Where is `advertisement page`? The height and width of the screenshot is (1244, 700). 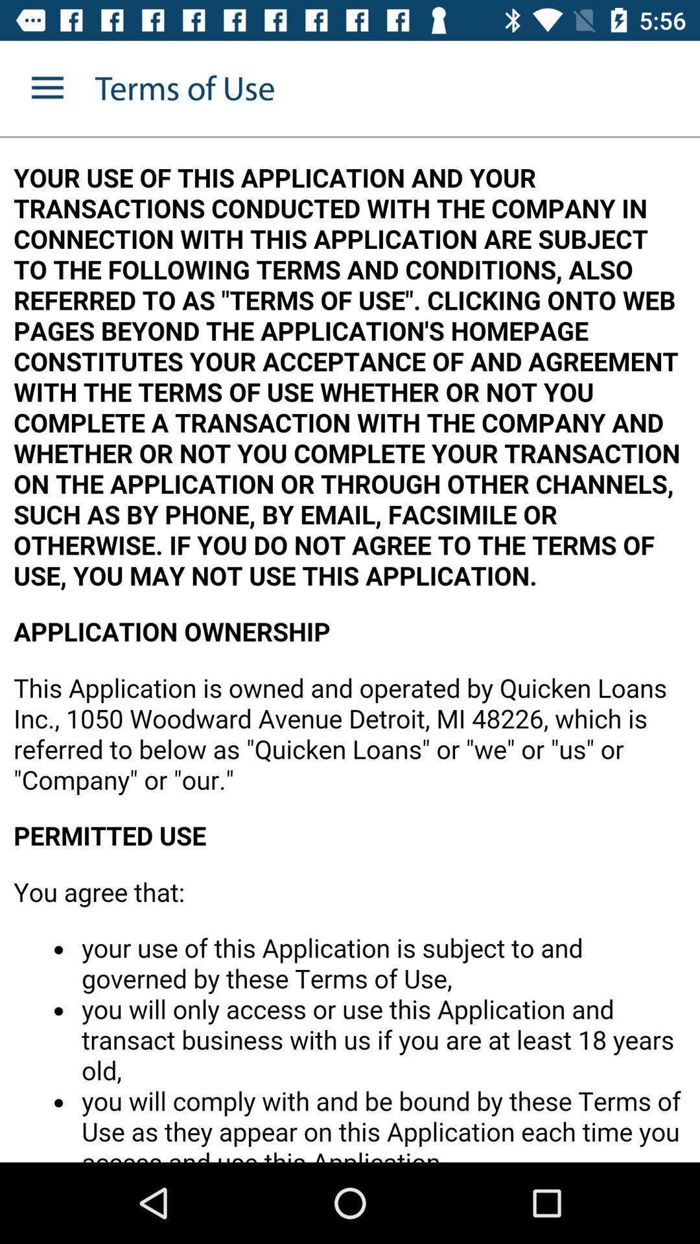
advertisement page is located at coordinates (350, 651).